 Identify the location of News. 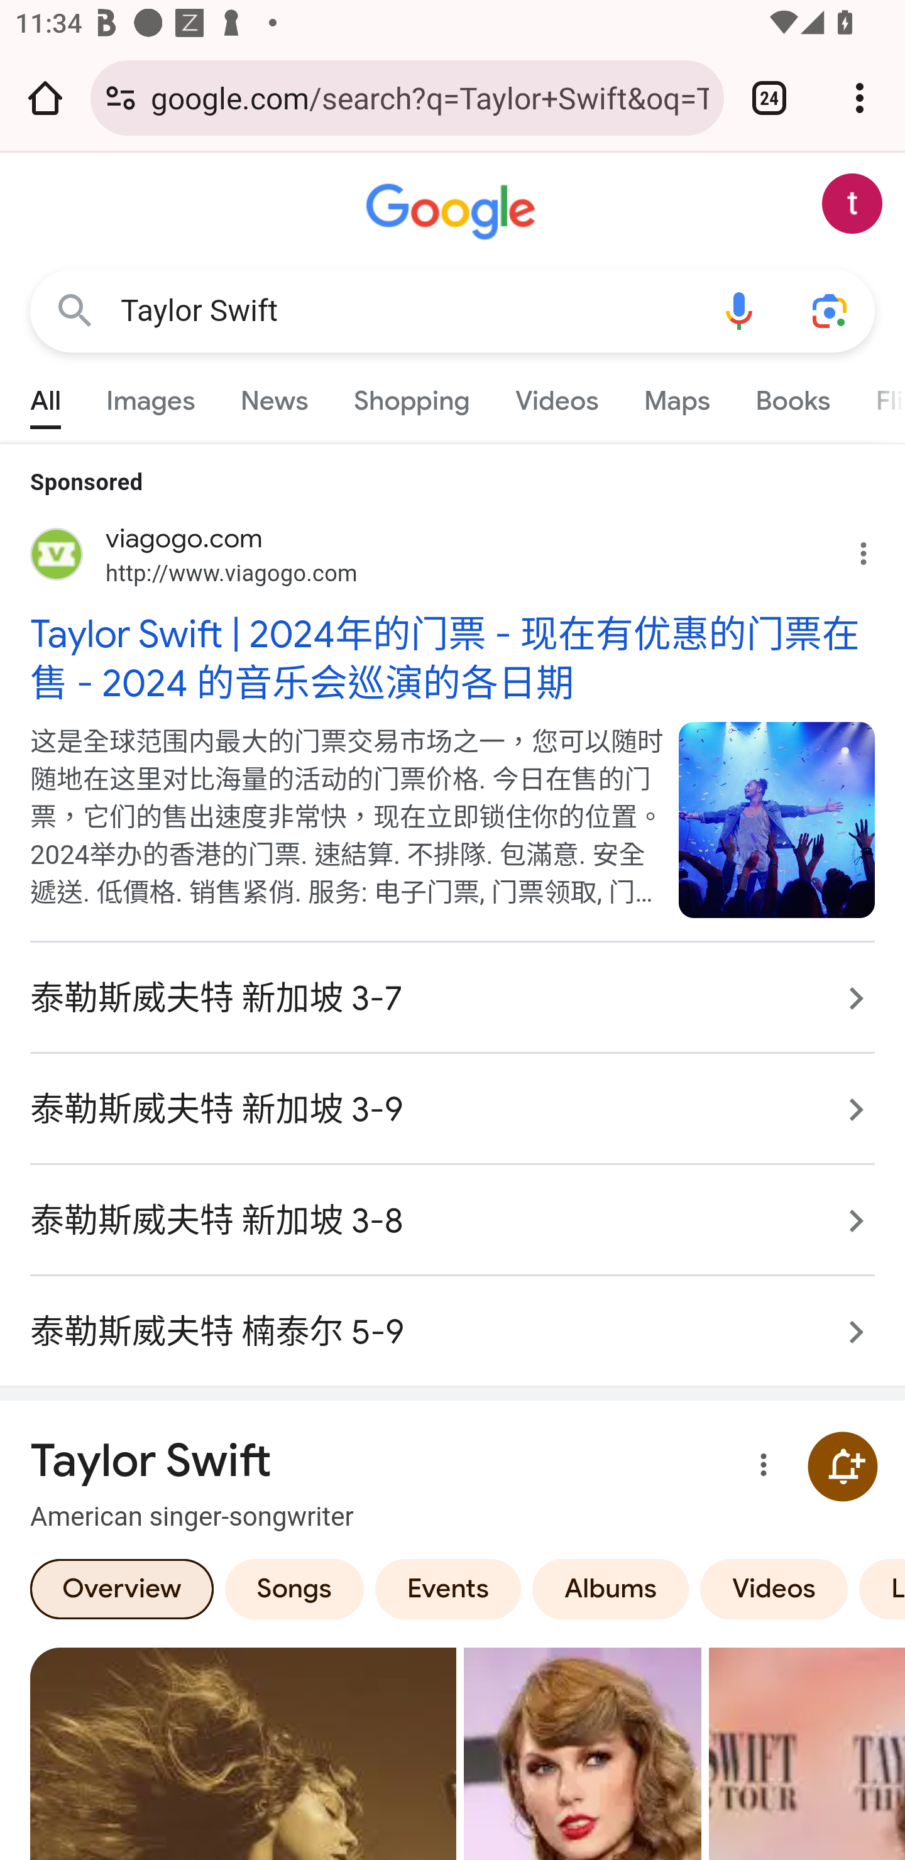
(274, 396).